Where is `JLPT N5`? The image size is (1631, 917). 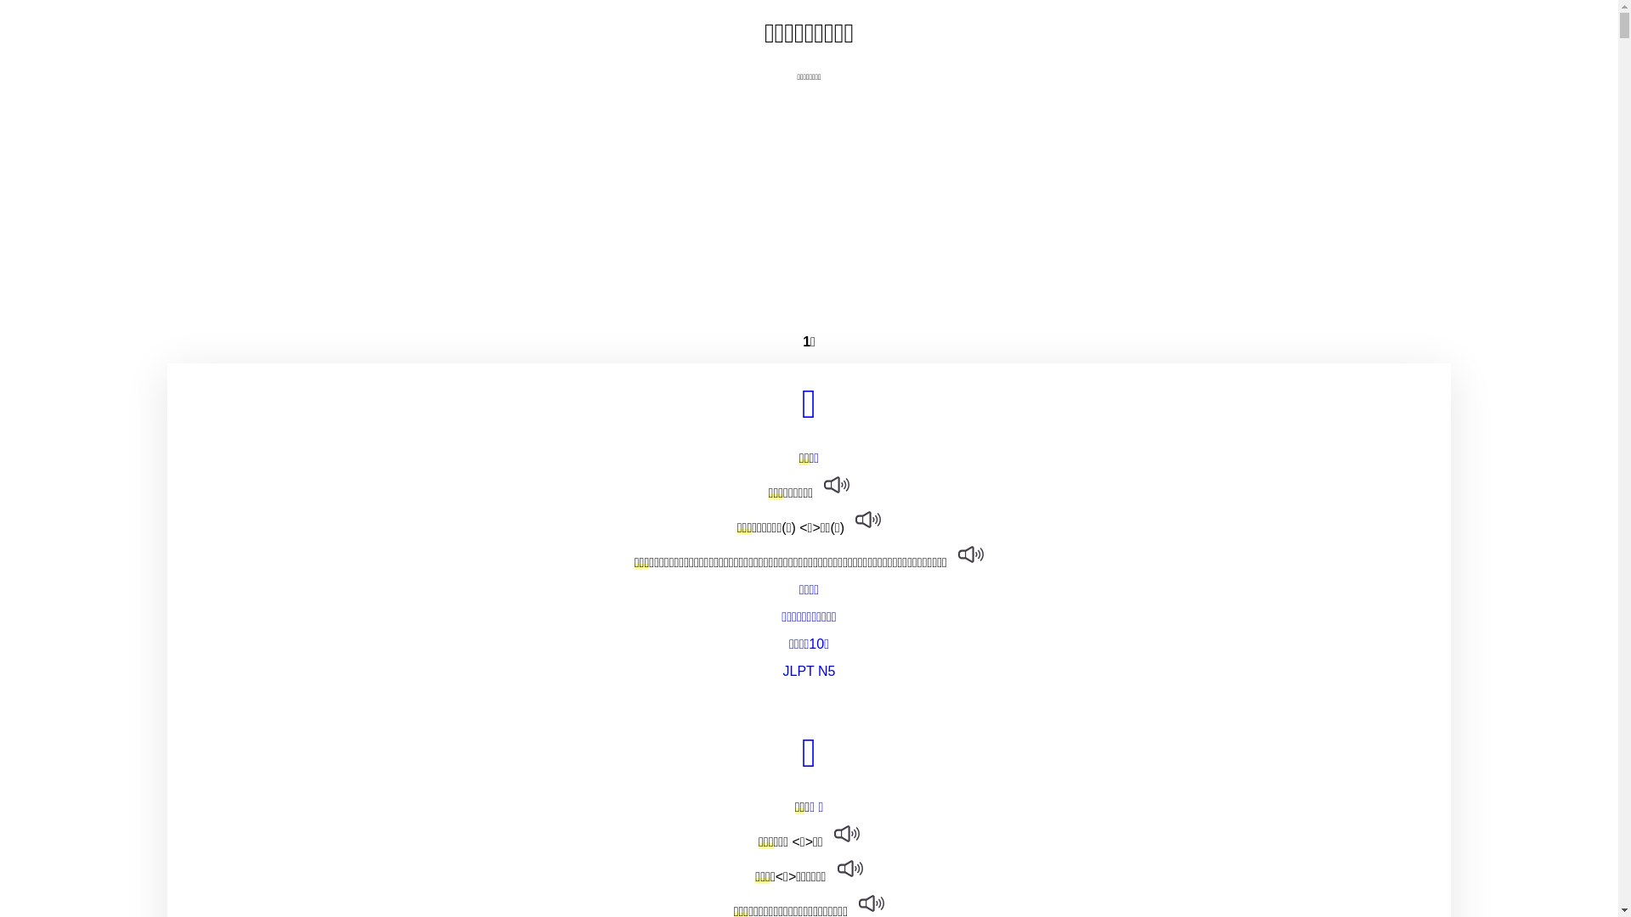
JLPT N5 is located at coordinates (809, 672).